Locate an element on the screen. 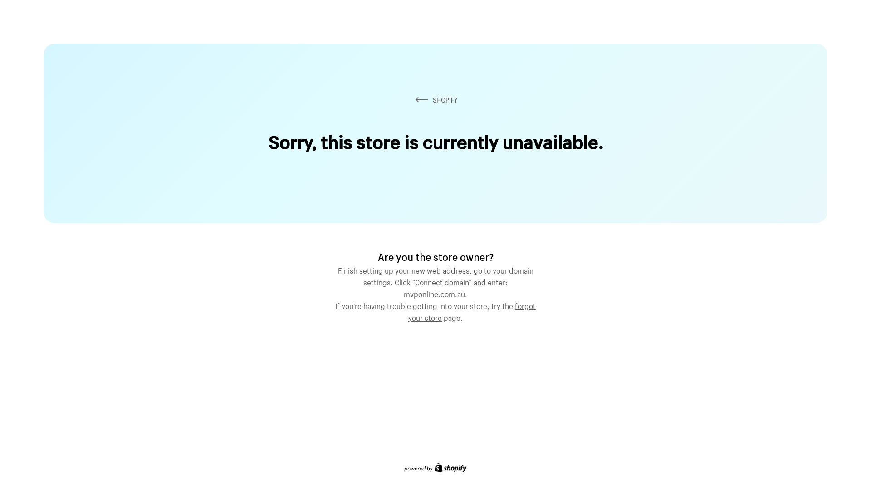  SHOPIFY is located at coordinates (435, 100).